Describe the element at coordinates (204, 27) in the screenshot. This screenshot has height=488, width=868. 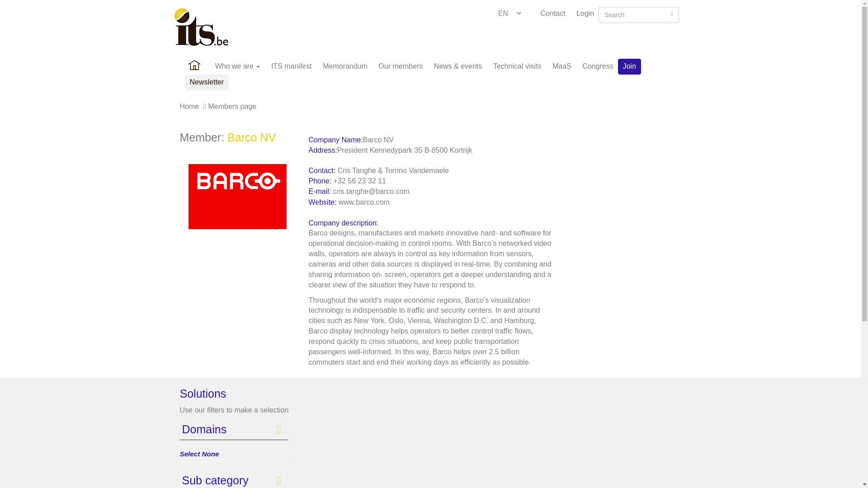
I see `Home` at that location.